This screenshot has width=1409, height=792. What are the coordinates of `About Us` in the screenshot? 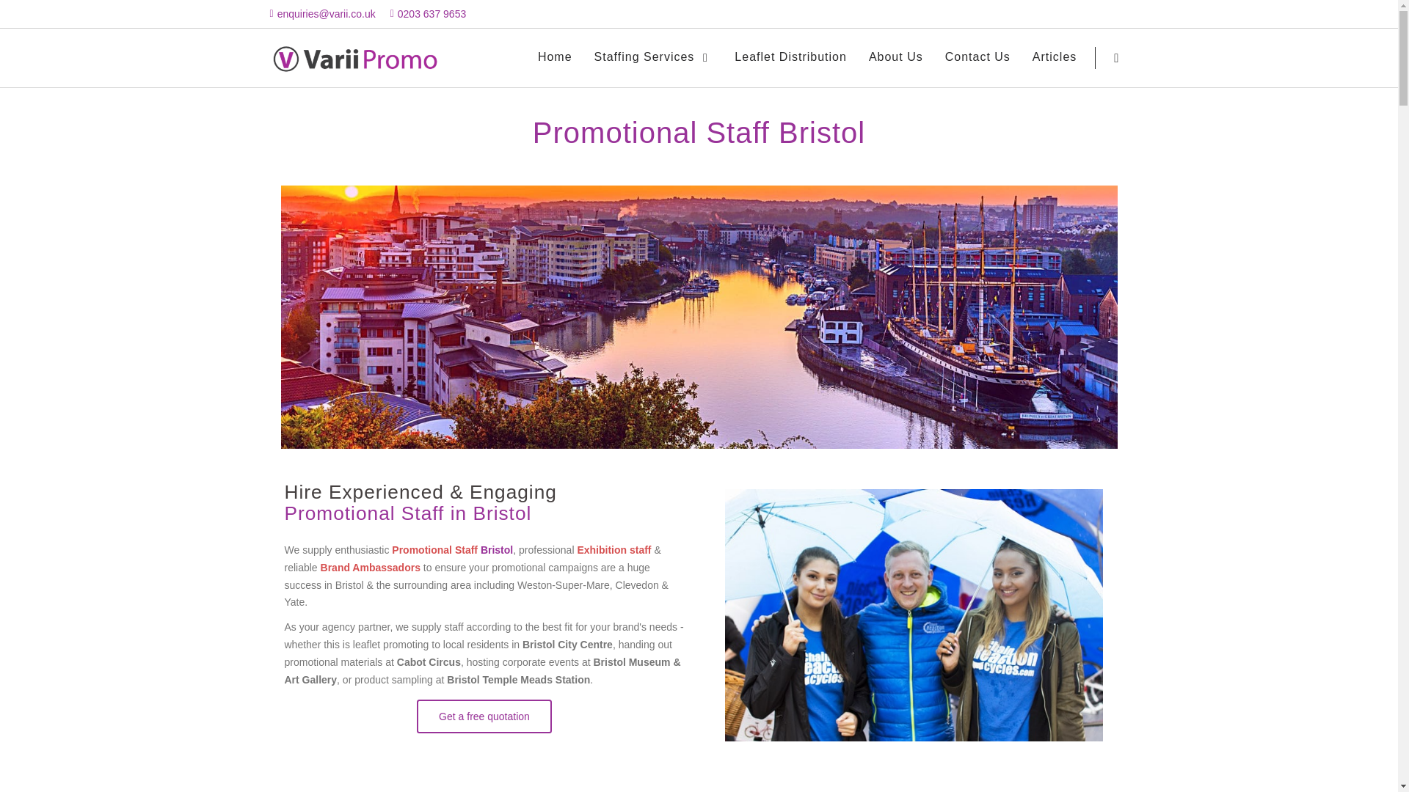 It's located at (895, 57).